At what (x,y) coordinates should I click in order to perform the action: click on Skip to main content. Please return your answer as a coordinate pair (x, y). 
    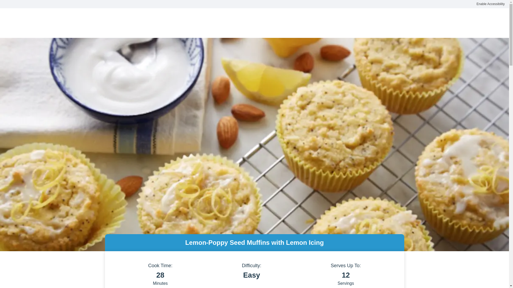
    Looking at the image, I should click on (25, 8).